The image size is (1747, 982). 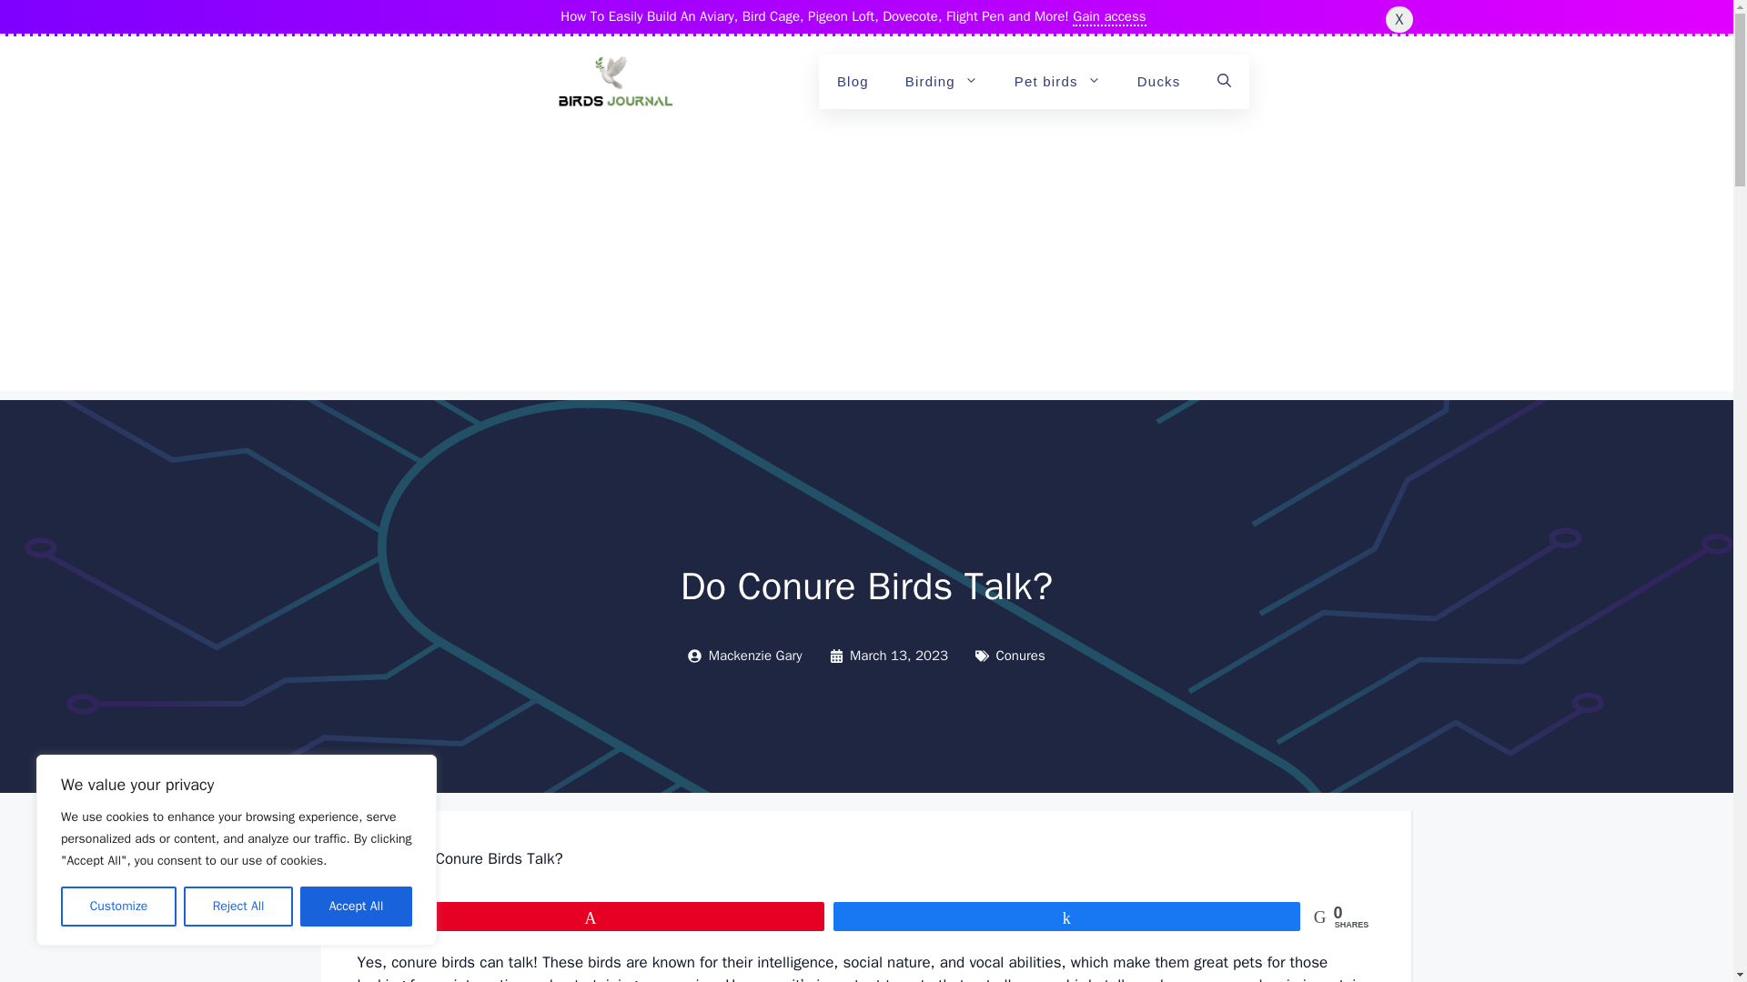 I want to click on Birding, so click(x=941, y=82).